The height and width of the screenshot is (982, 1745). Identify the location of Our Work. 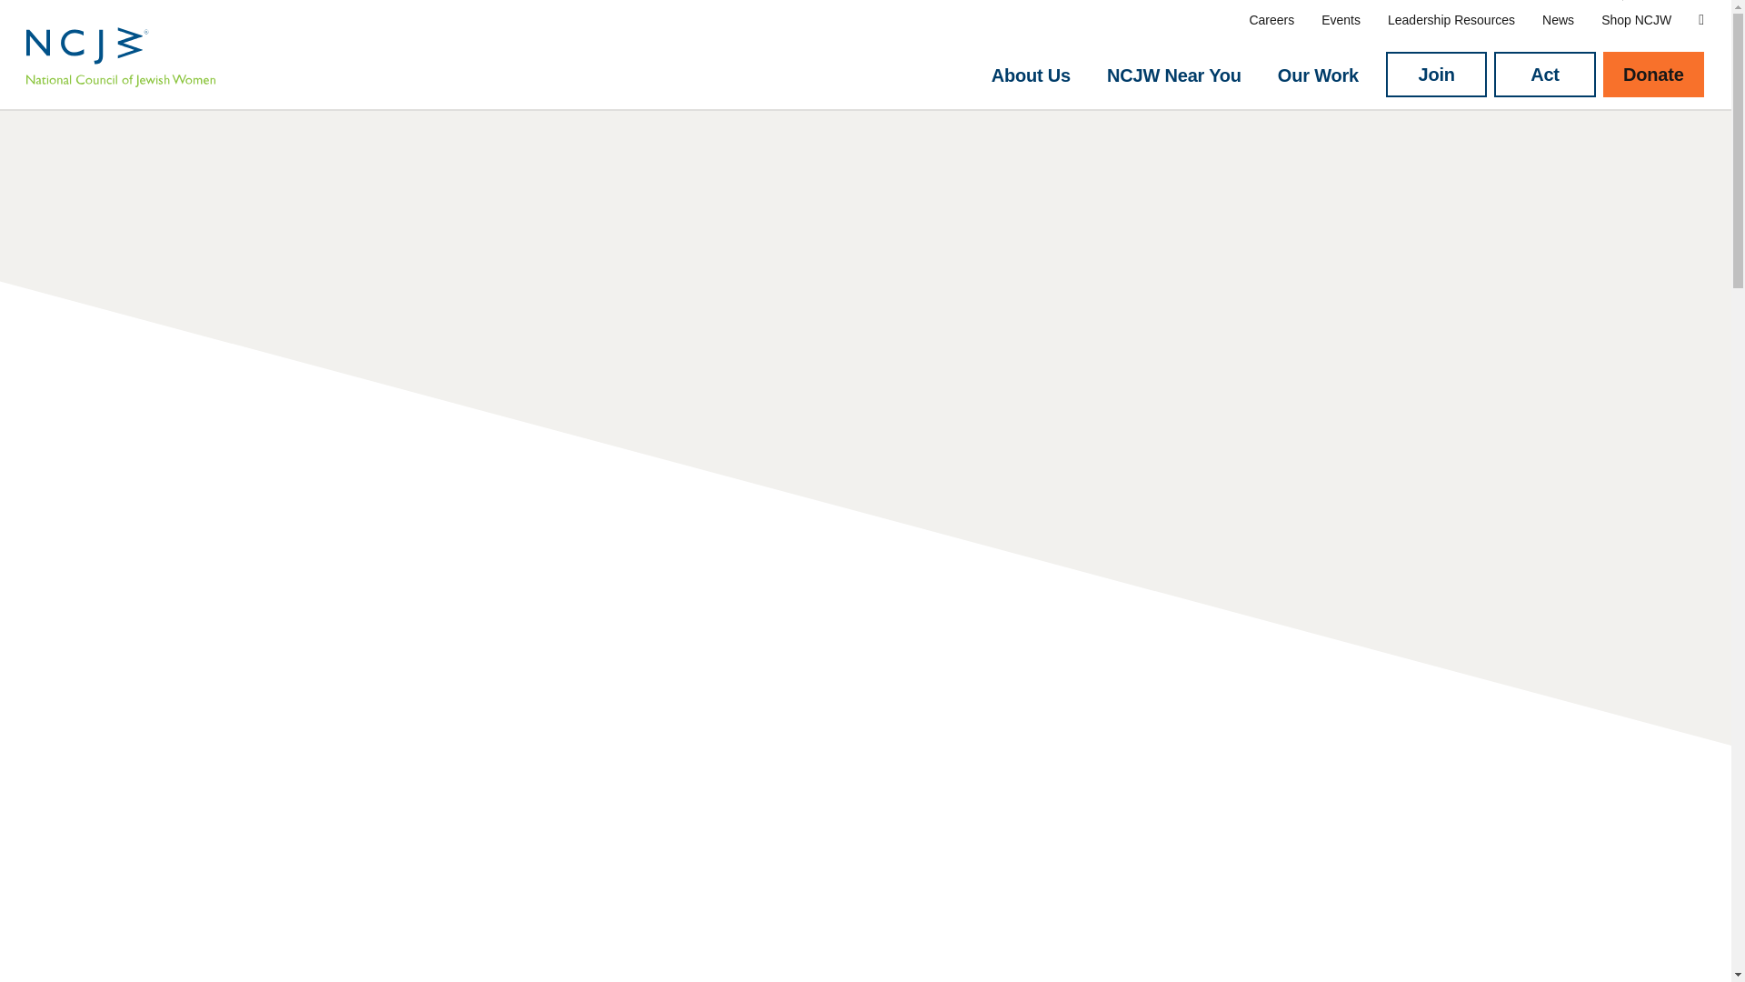
(1318, 75).